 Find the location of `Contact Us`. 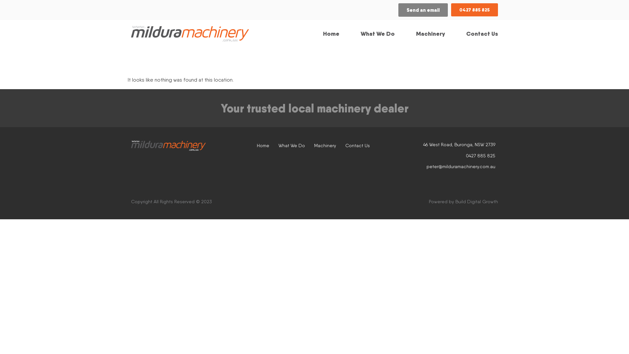

Contact Us is located at coordinates (358, 146).